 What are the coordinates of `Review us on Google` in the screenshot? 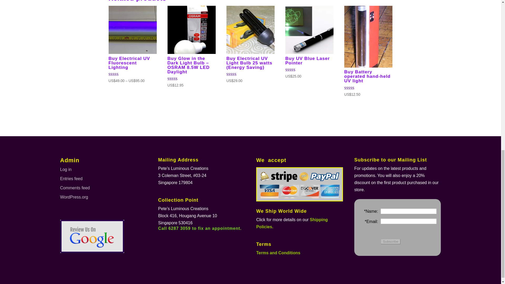 It's located at (92, 236).